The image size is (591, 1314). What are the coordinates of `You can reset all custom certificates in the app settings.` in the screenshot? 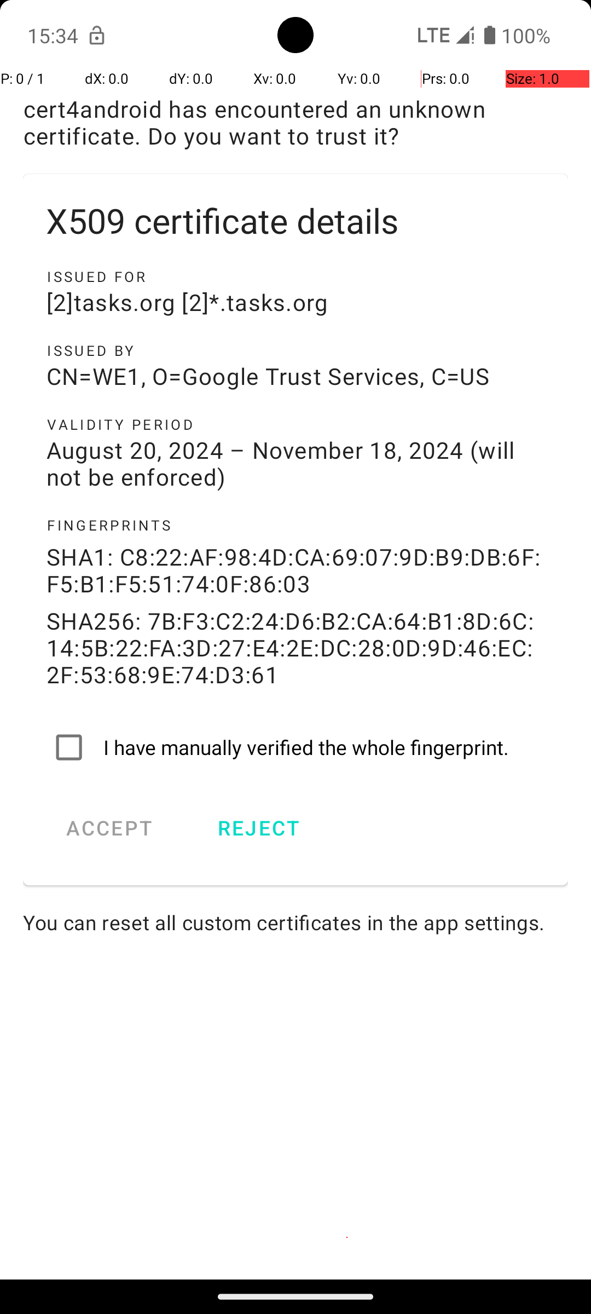 It's located at (296, 922).